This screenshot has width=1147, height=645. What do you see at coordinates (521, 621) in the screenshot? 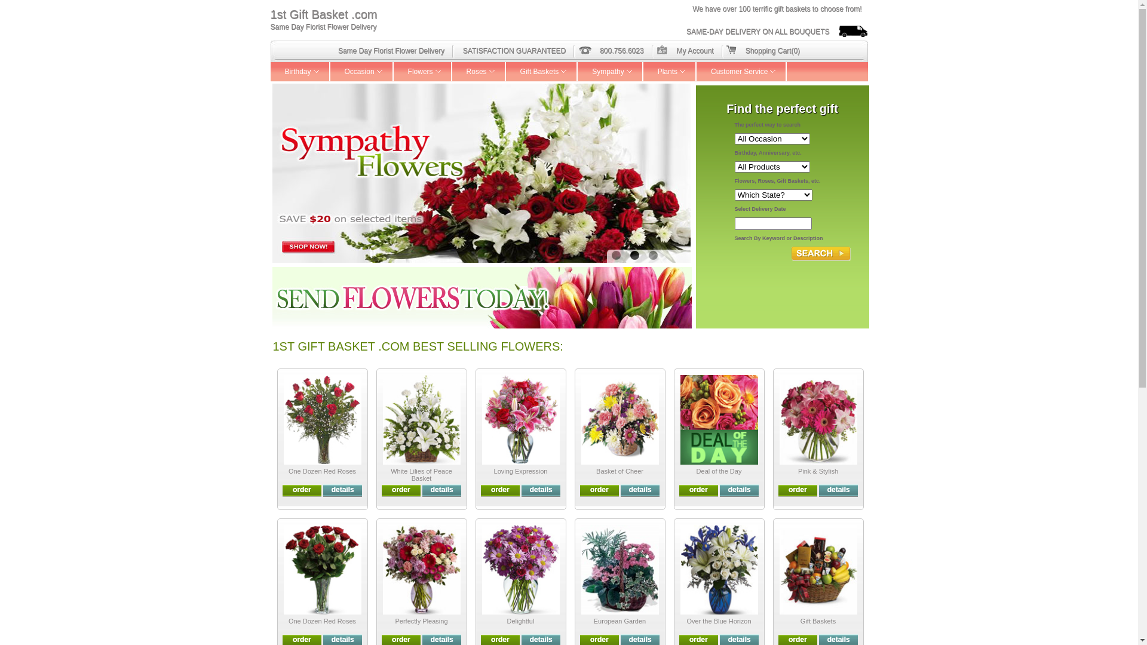
I see `Delightful` at bounding box center [521, 621].